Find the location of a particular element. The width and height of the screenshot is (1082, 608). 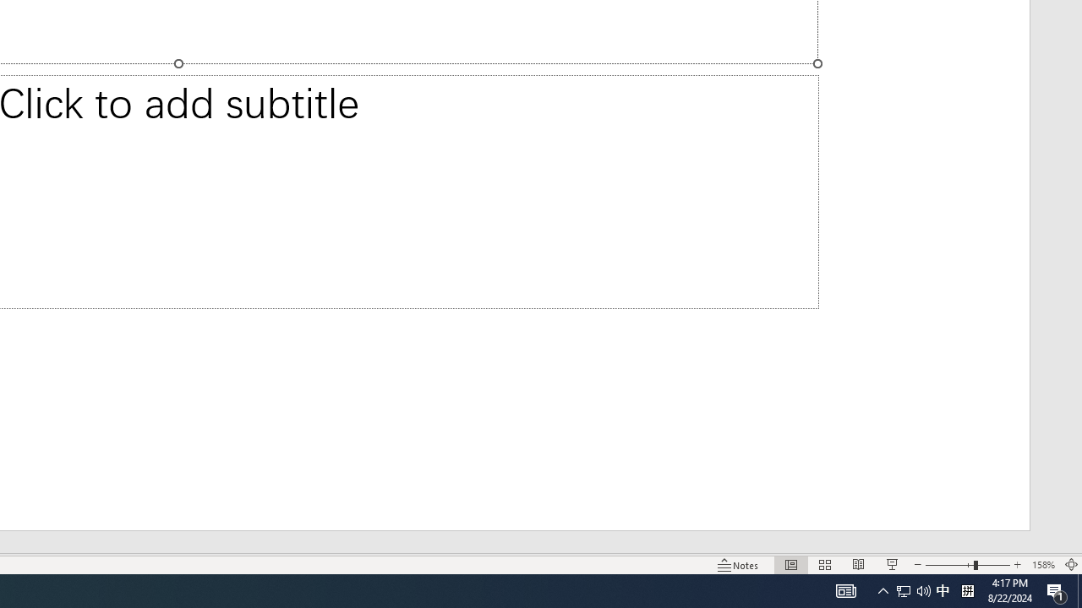

Zoom 158% is located at coordinates (1043, 564).